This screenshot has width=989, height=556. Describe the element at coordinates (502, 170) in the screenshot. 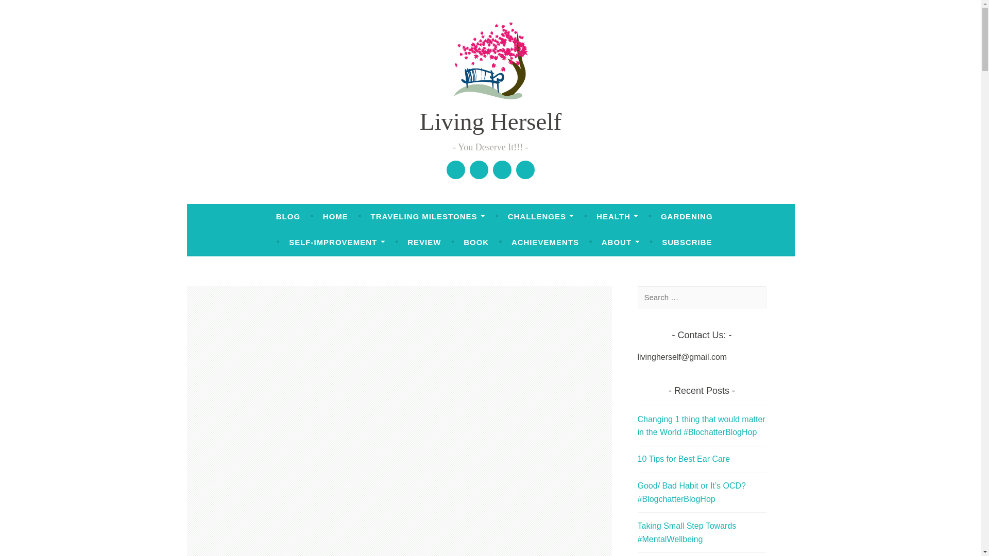

I see `pinterest` at that location.